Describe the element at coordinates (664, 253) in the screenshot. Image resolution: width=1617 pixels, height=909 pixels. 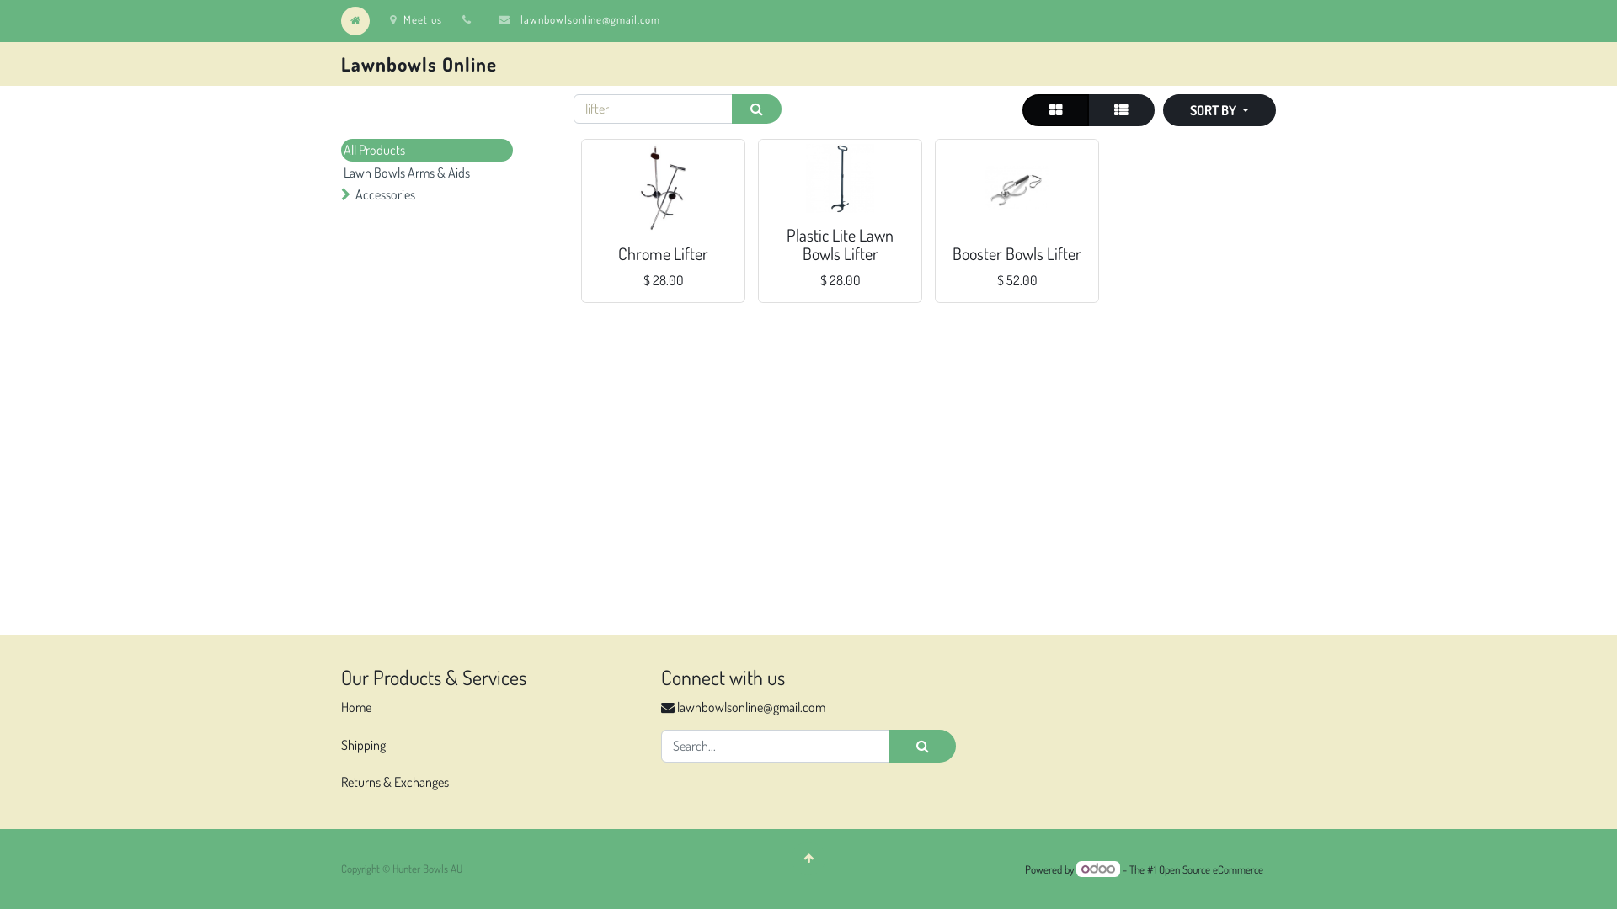
I see `Chrome Lifter` at that location.